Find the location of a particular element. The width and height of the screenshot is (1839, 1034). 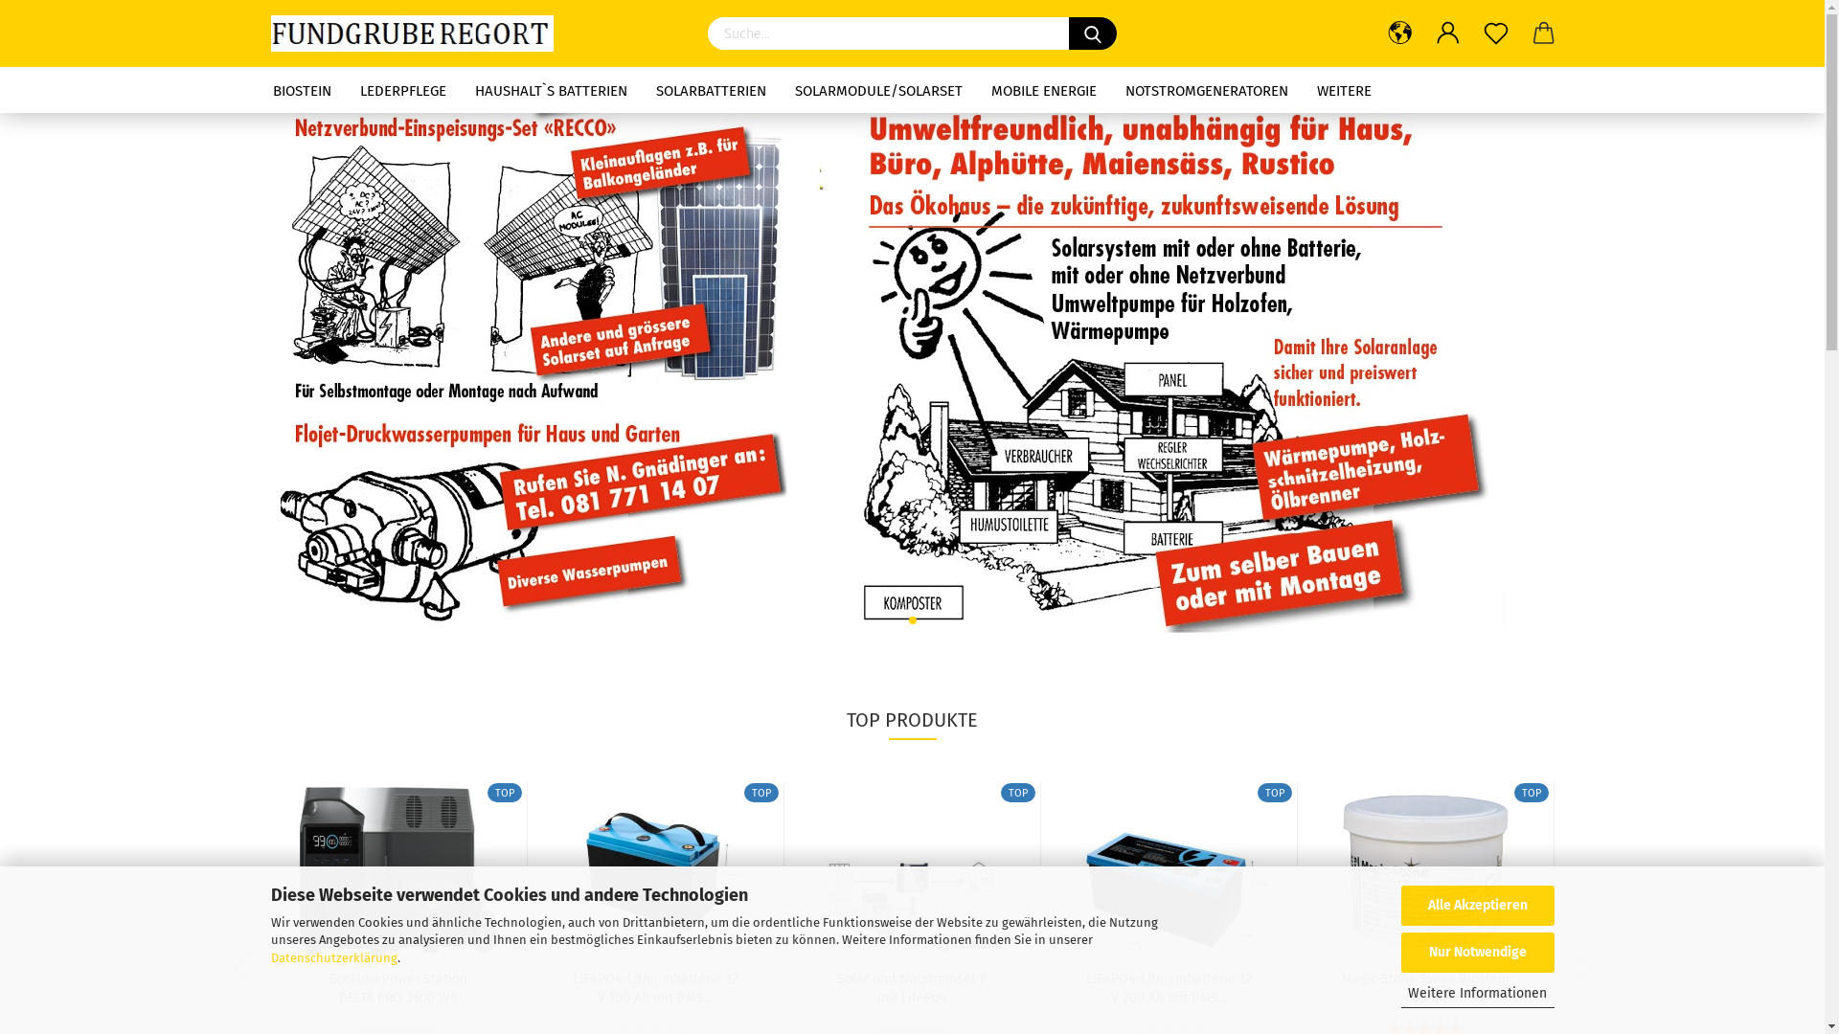

LEDERPFLEGE is located at coordinates (402, 90).